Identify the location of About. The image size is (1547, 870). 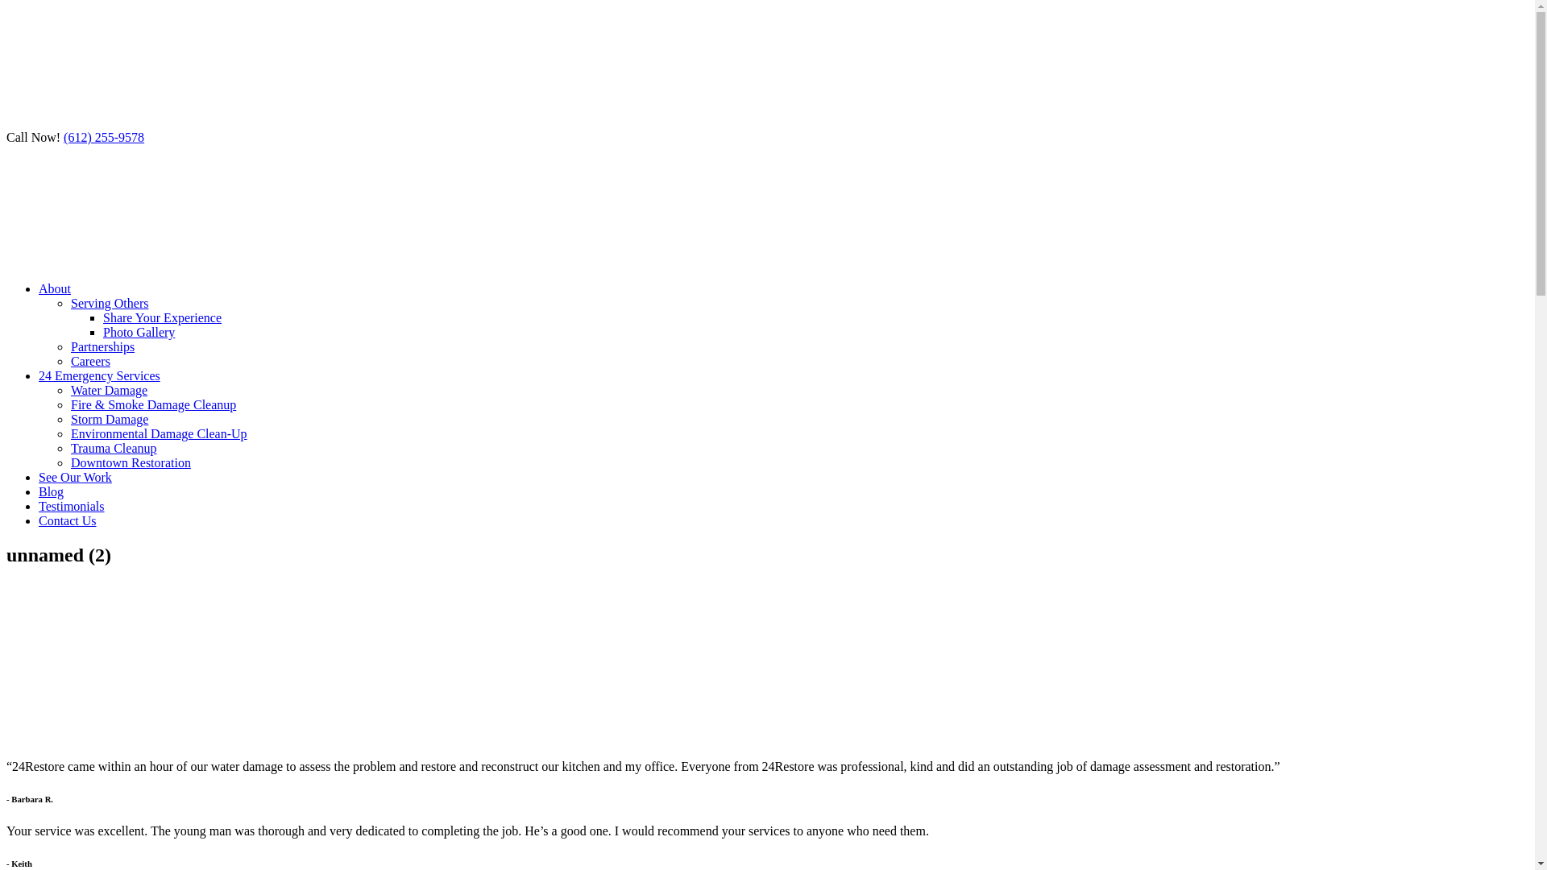
(55, 288).